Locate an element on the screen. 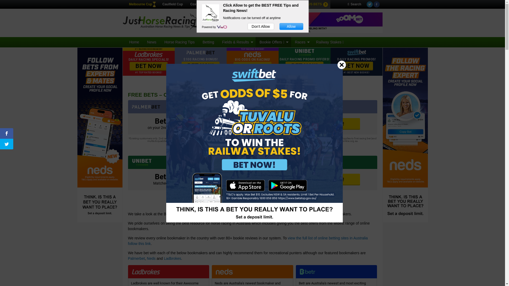 The width and height of the screenshot is (509, 286). News is located at coordinates (152, 42).